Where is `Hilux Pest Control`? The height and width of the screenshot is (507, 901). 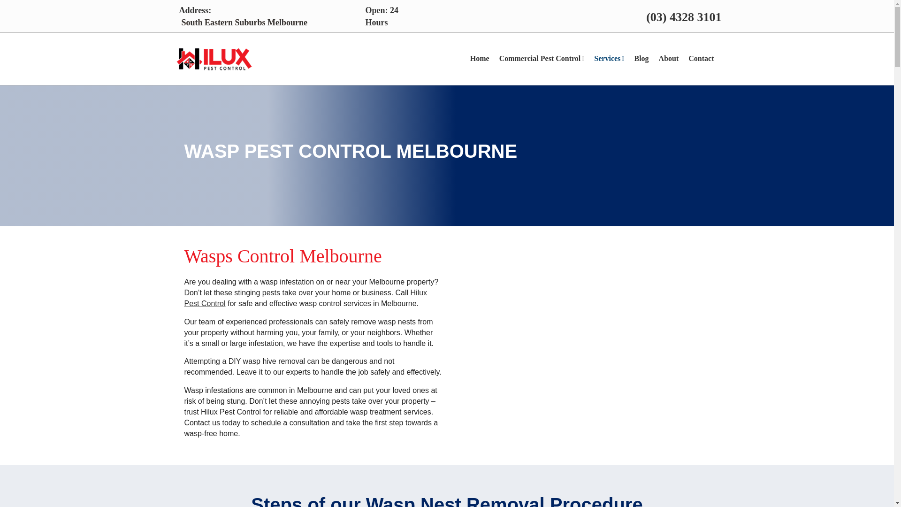
Hilux Pest Control is located at coordinates (305, 298).